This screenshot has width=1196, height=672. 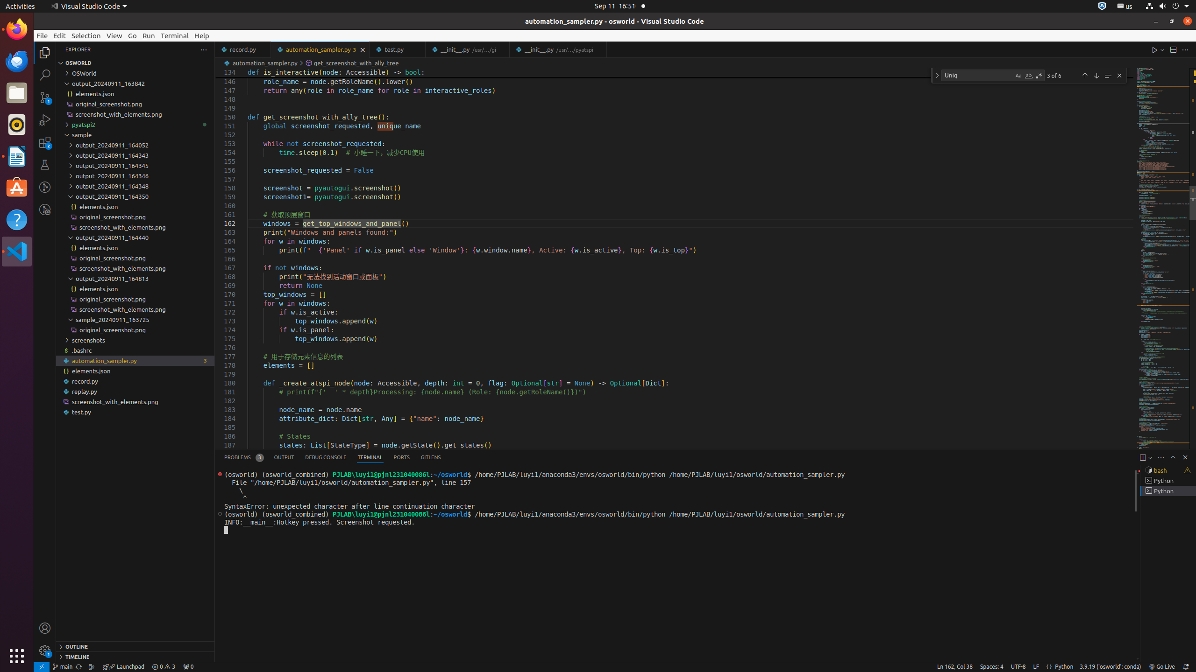 I want to click on Warnings: 3, so click(x=164, y=667).